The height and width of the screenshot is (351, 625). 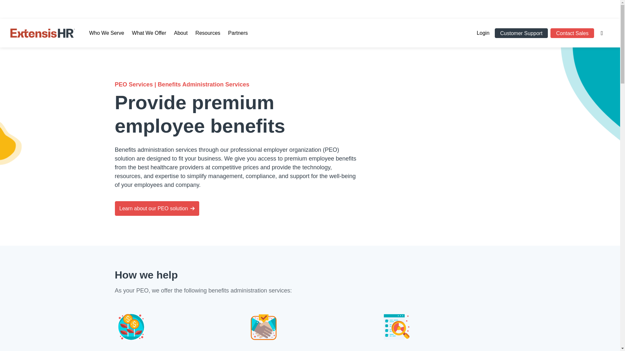 I want to click on What We Offer, so click(x=149, y=38).